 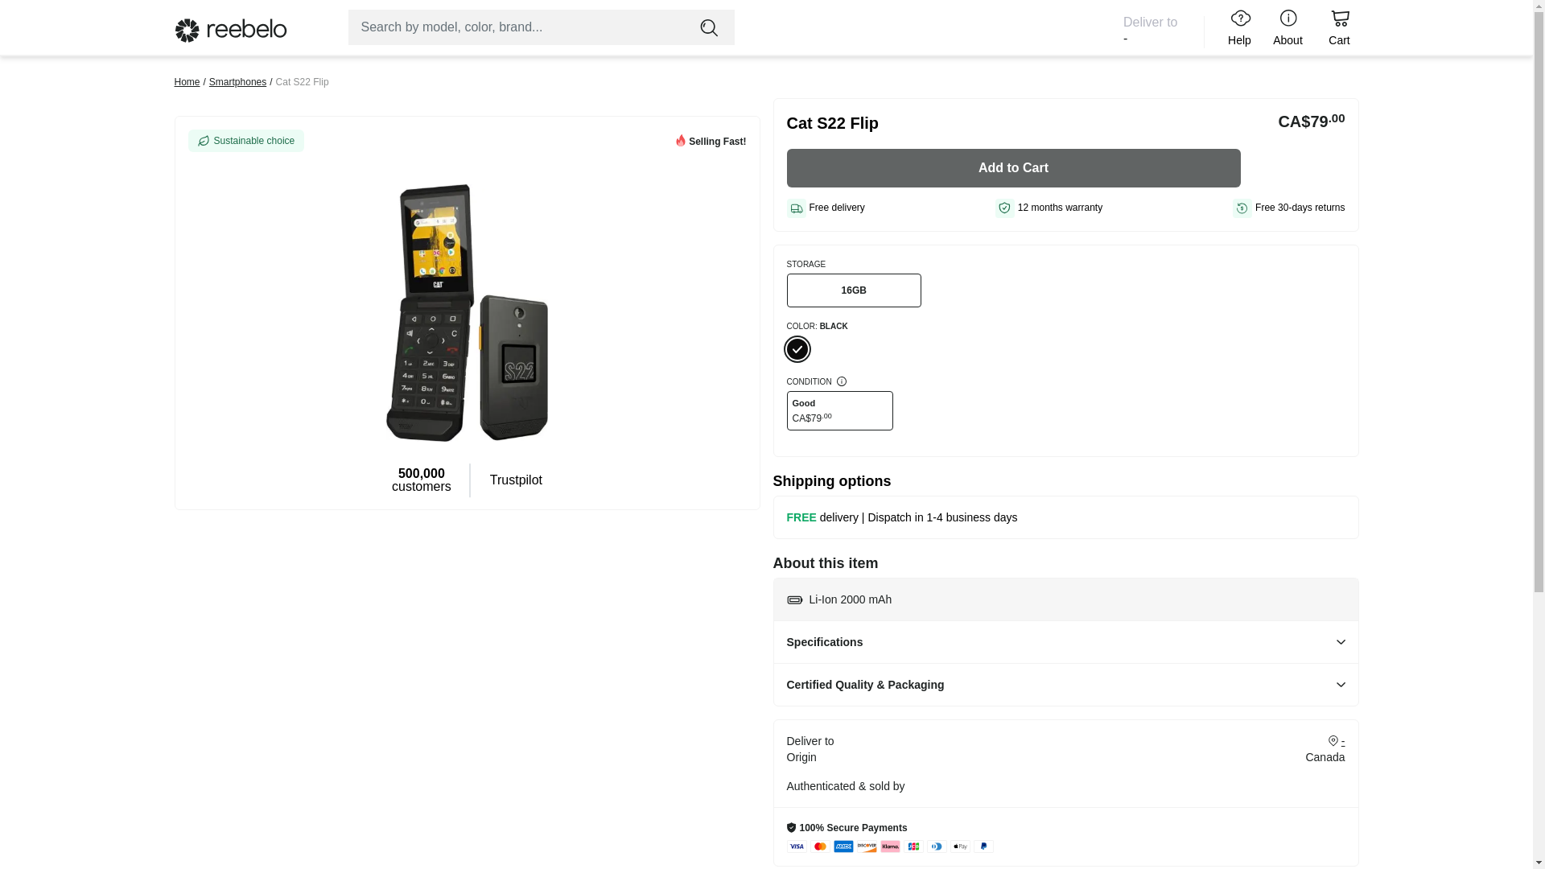 What do you see at coordinates (237, 82) in the screenshot?
I see `Smartphones` at bounding box center [237, 82].